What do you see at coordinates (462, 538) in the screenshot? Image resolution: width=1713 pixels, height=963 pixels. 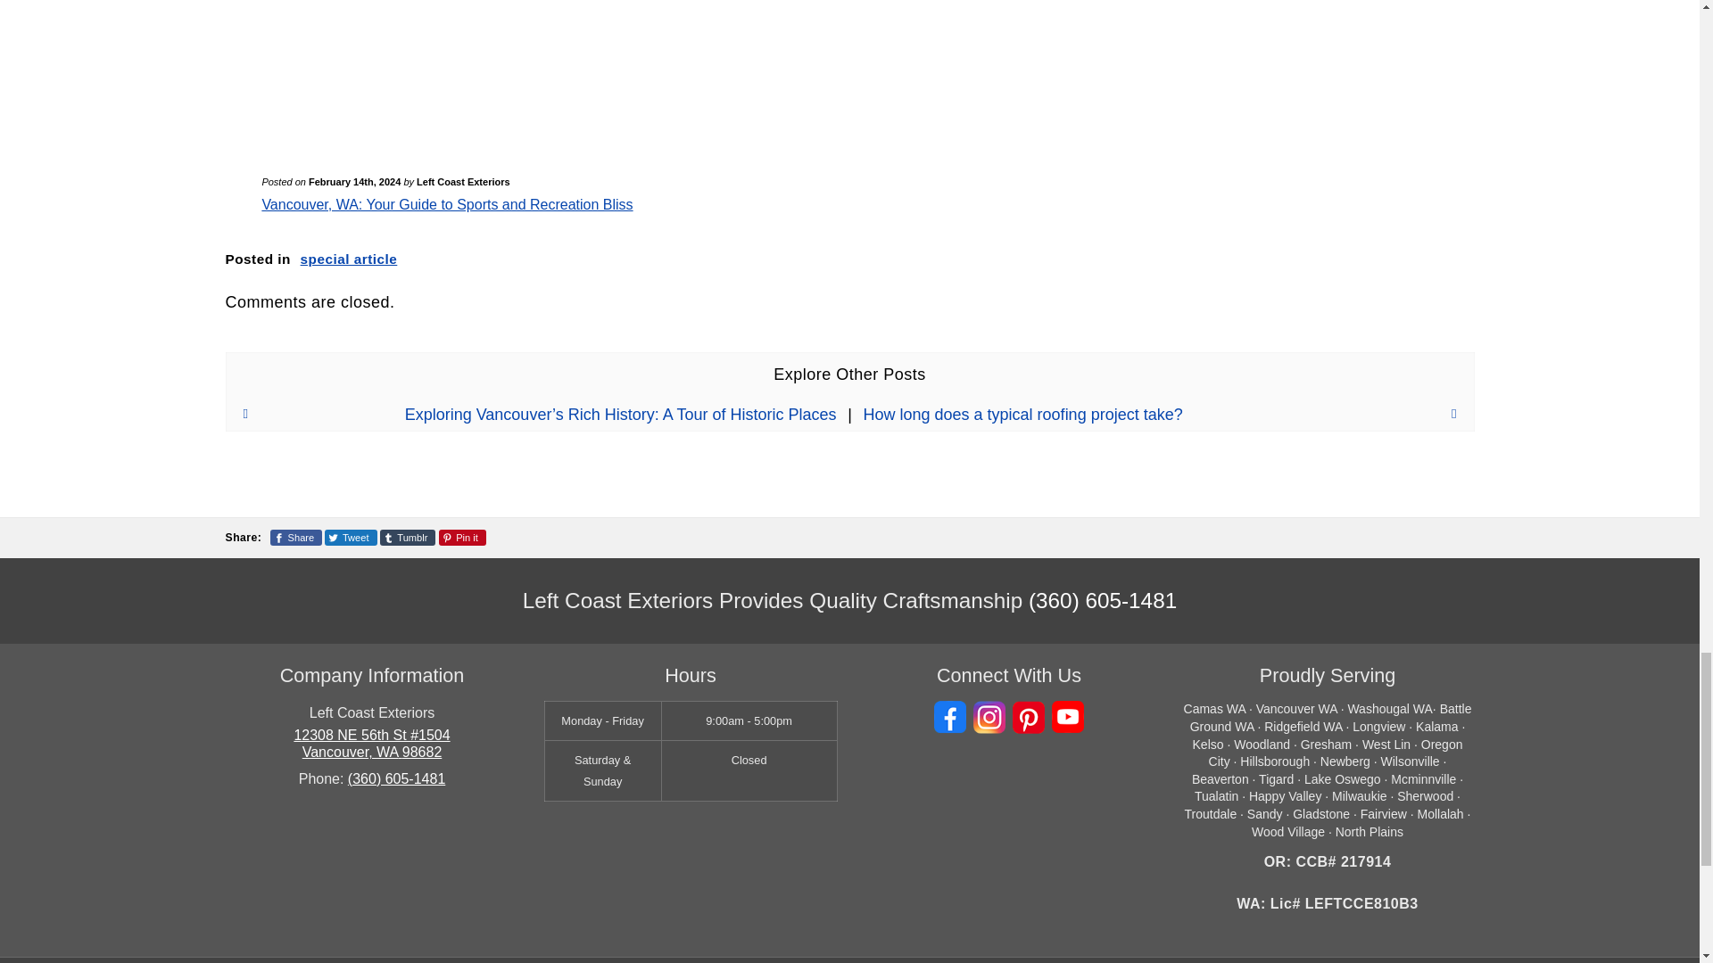 I see `Pin it` at bounding box center [462, 538].